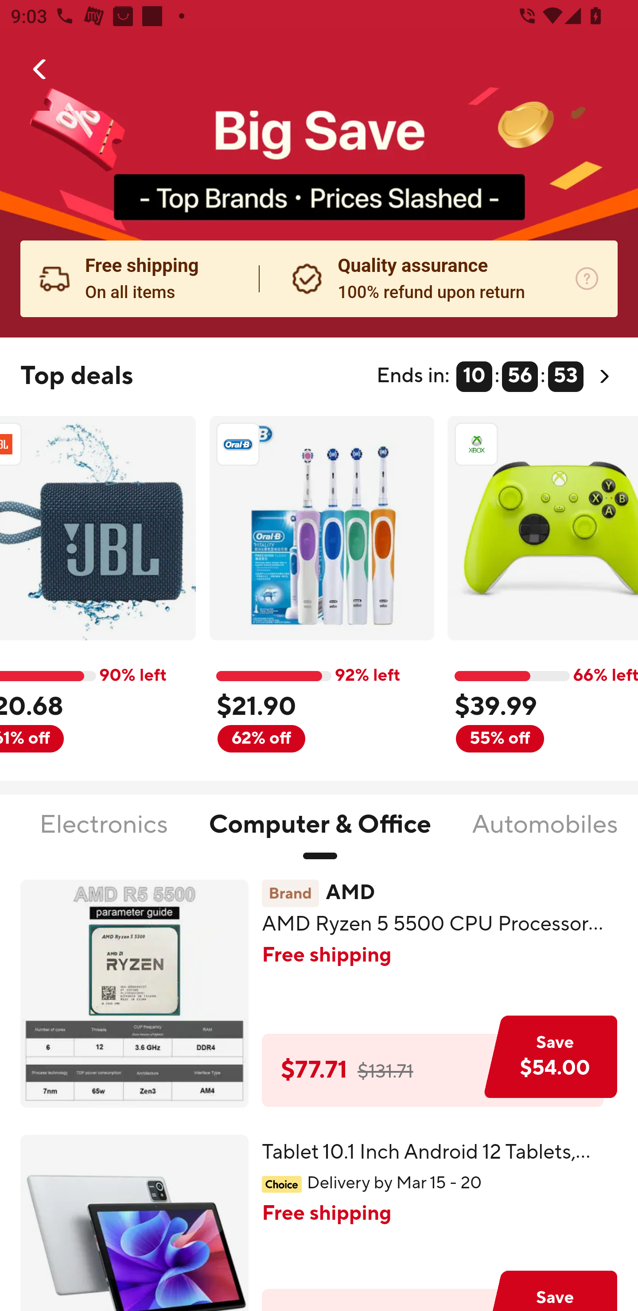 Image resolution: width=638 pixels, height=1311 pixels. Describe the element at coordinates (104, 834) in the screenshot. I see `Electronics` at that location.